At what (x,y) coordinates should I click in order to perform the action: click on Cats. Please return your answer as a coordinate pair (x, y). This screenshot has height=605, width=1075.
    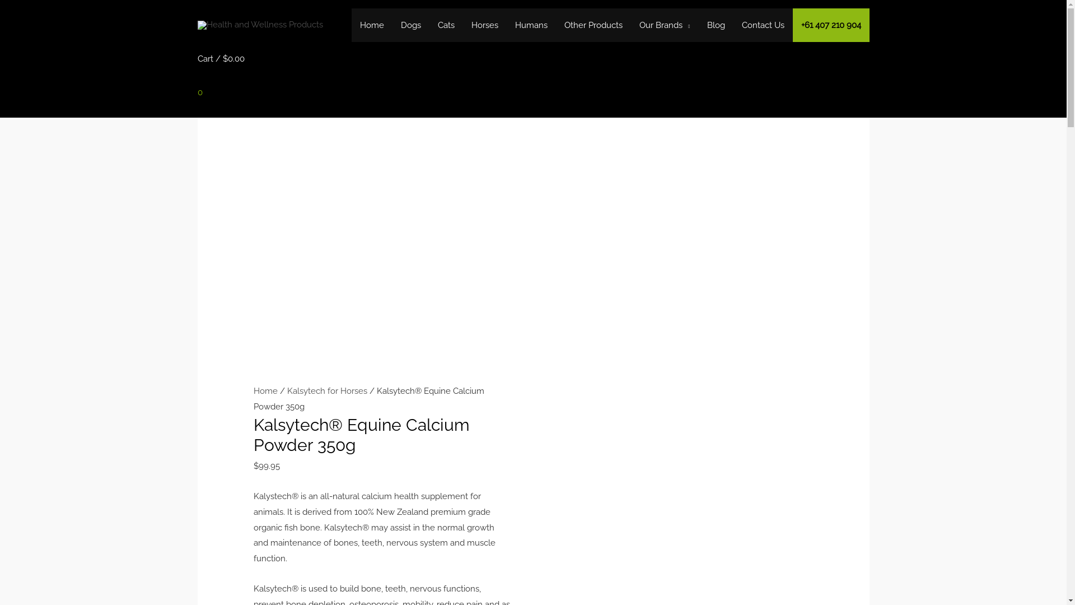
    Looking at the image, I should click on (446, 25).